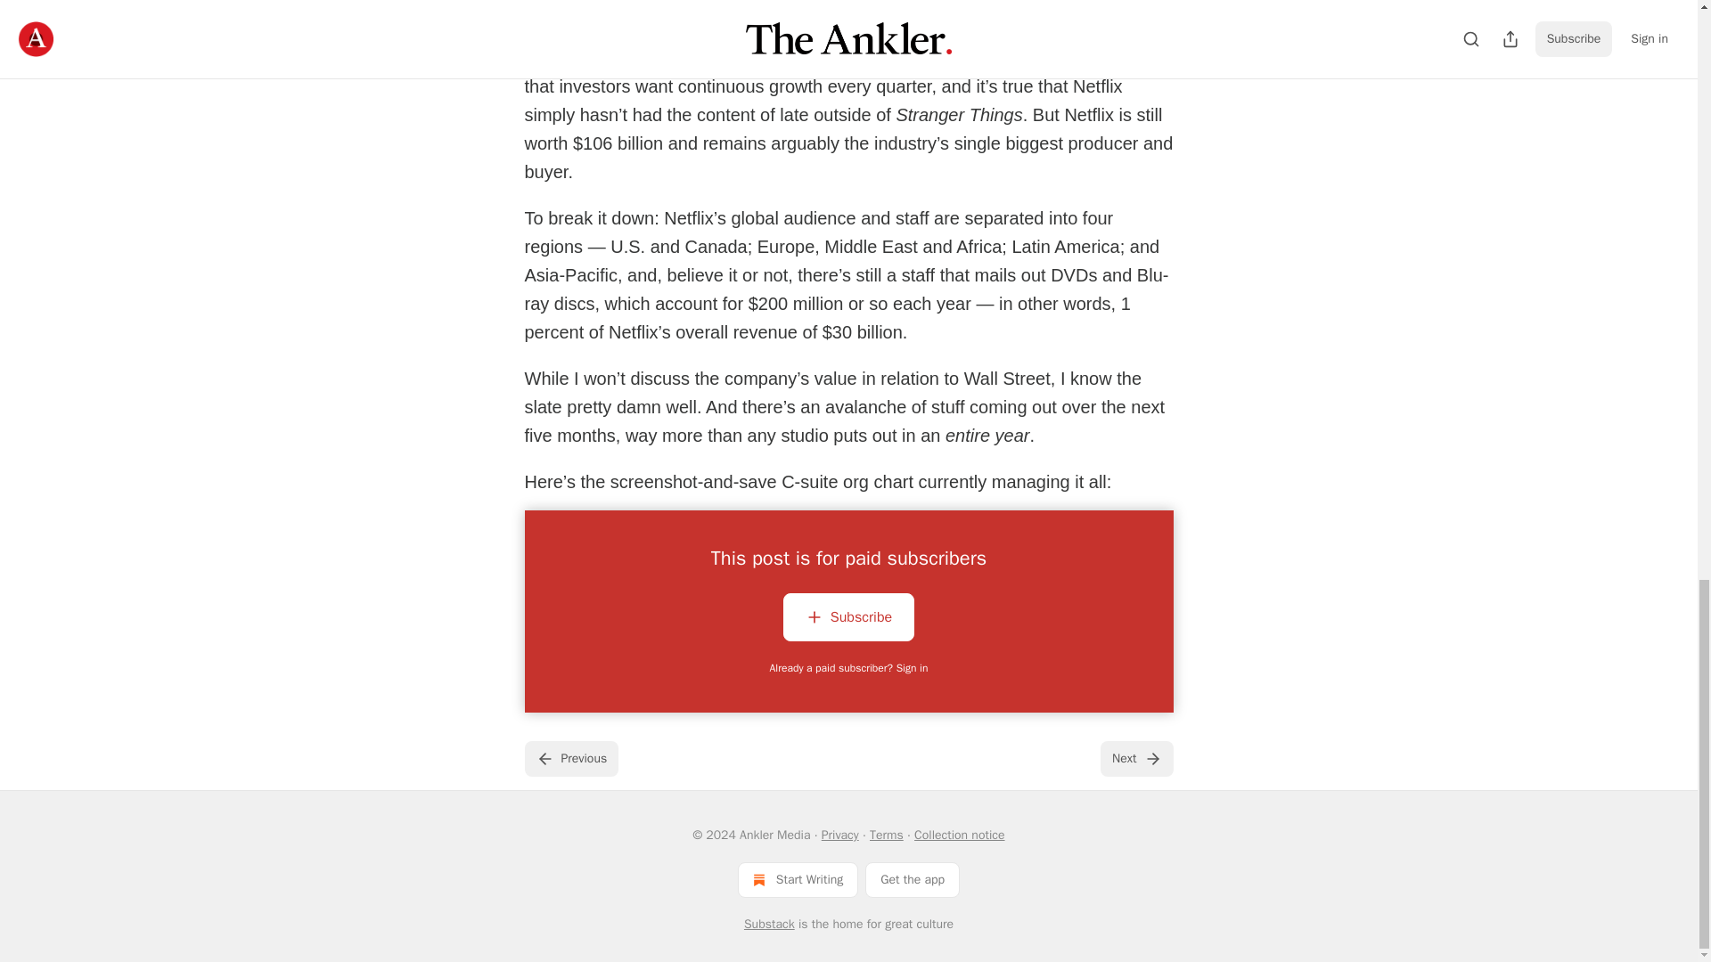 This screenshot has width=1711, height=962. Describe the element at coordinates (849, 668) in the screenshot. I see `Already a paid subscriber? Sign in` at that location.